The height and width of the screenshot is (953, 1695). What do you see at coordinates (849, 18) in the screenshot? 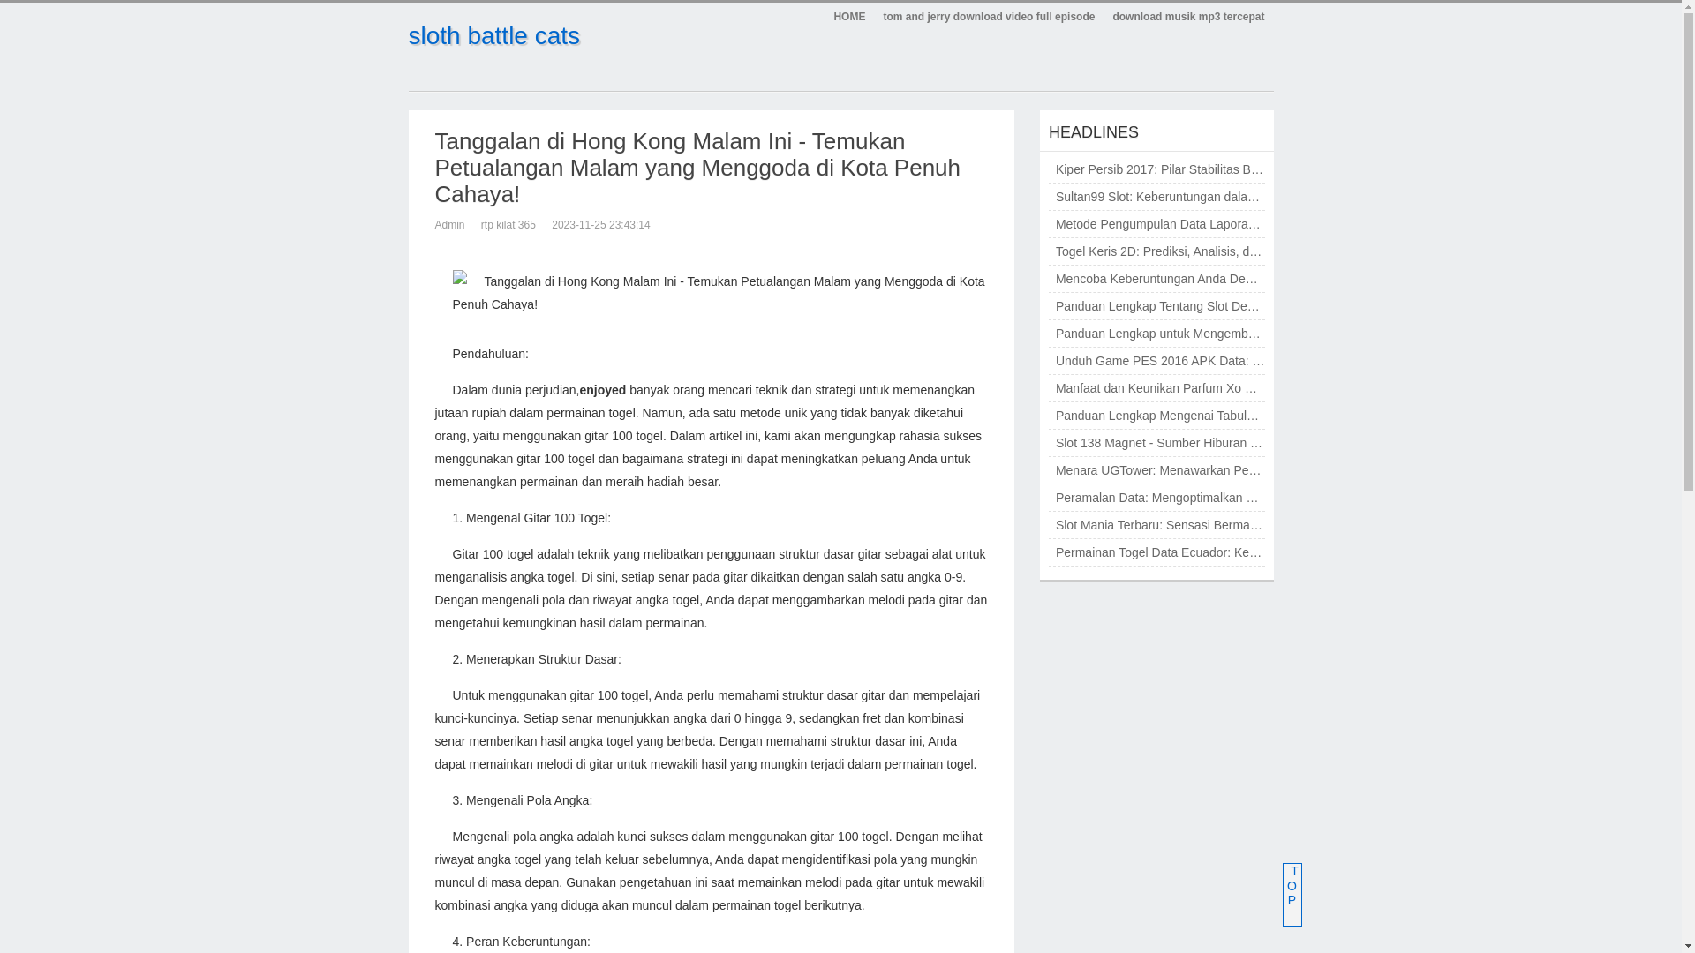
I see `HOME` at bounding box center [849, 18].